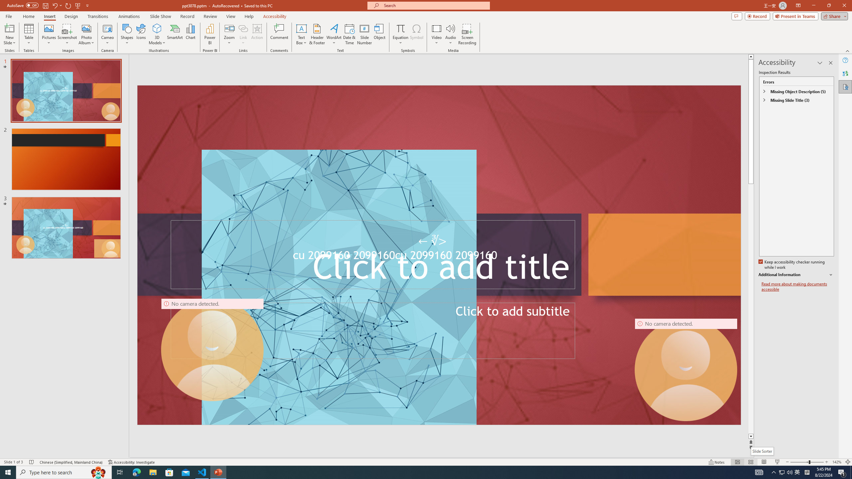  What do you see at coordinates (827, 462) in the screenshot?
I see `Zoom In` at bounding box center [827, 462].